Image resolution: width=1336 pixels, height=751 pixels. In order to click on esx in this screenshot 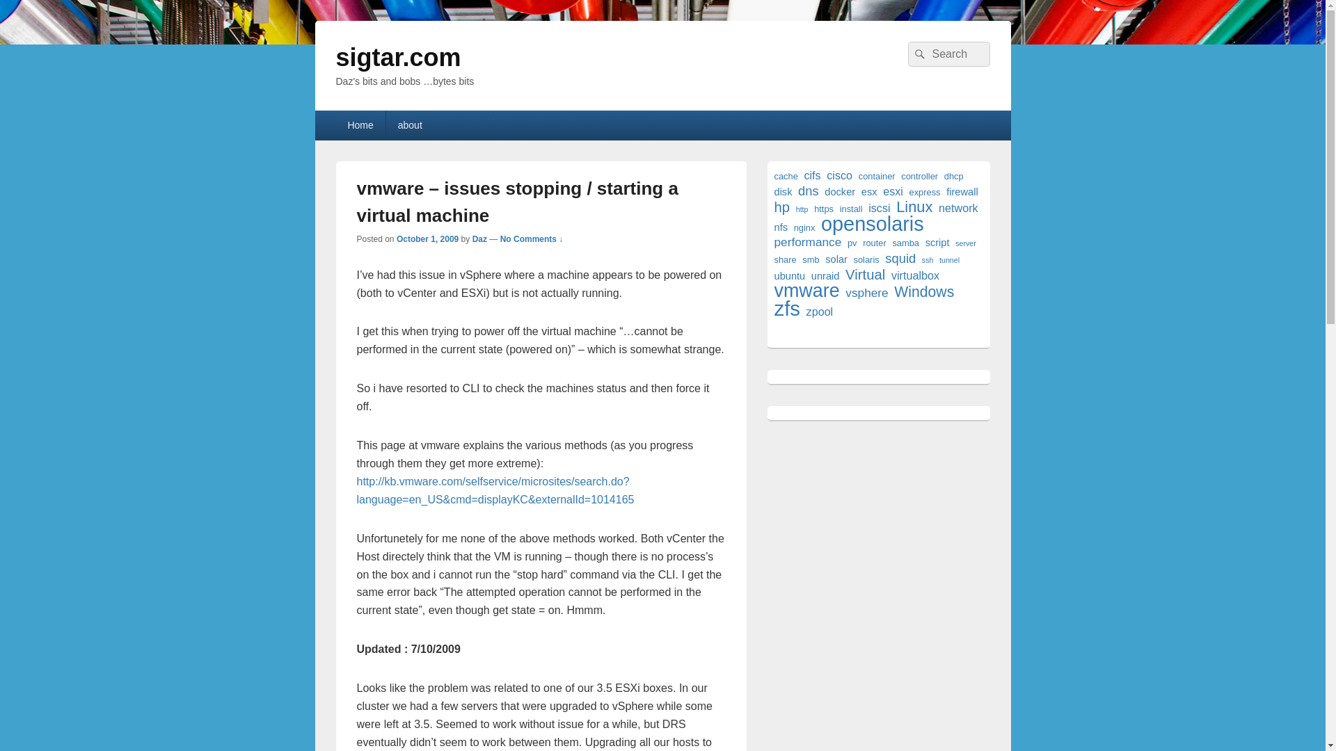, I will do `click(870, 192)`.